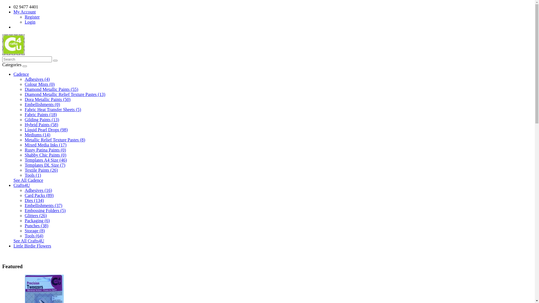 The height and width of the screenshot is (303, 539). Describe the element at coordinates (30, 22) in the screenshot. I see `Login` at that location.